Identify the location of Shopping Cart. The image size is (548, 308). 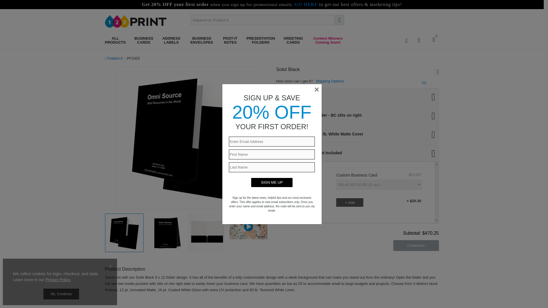
(433, 40).